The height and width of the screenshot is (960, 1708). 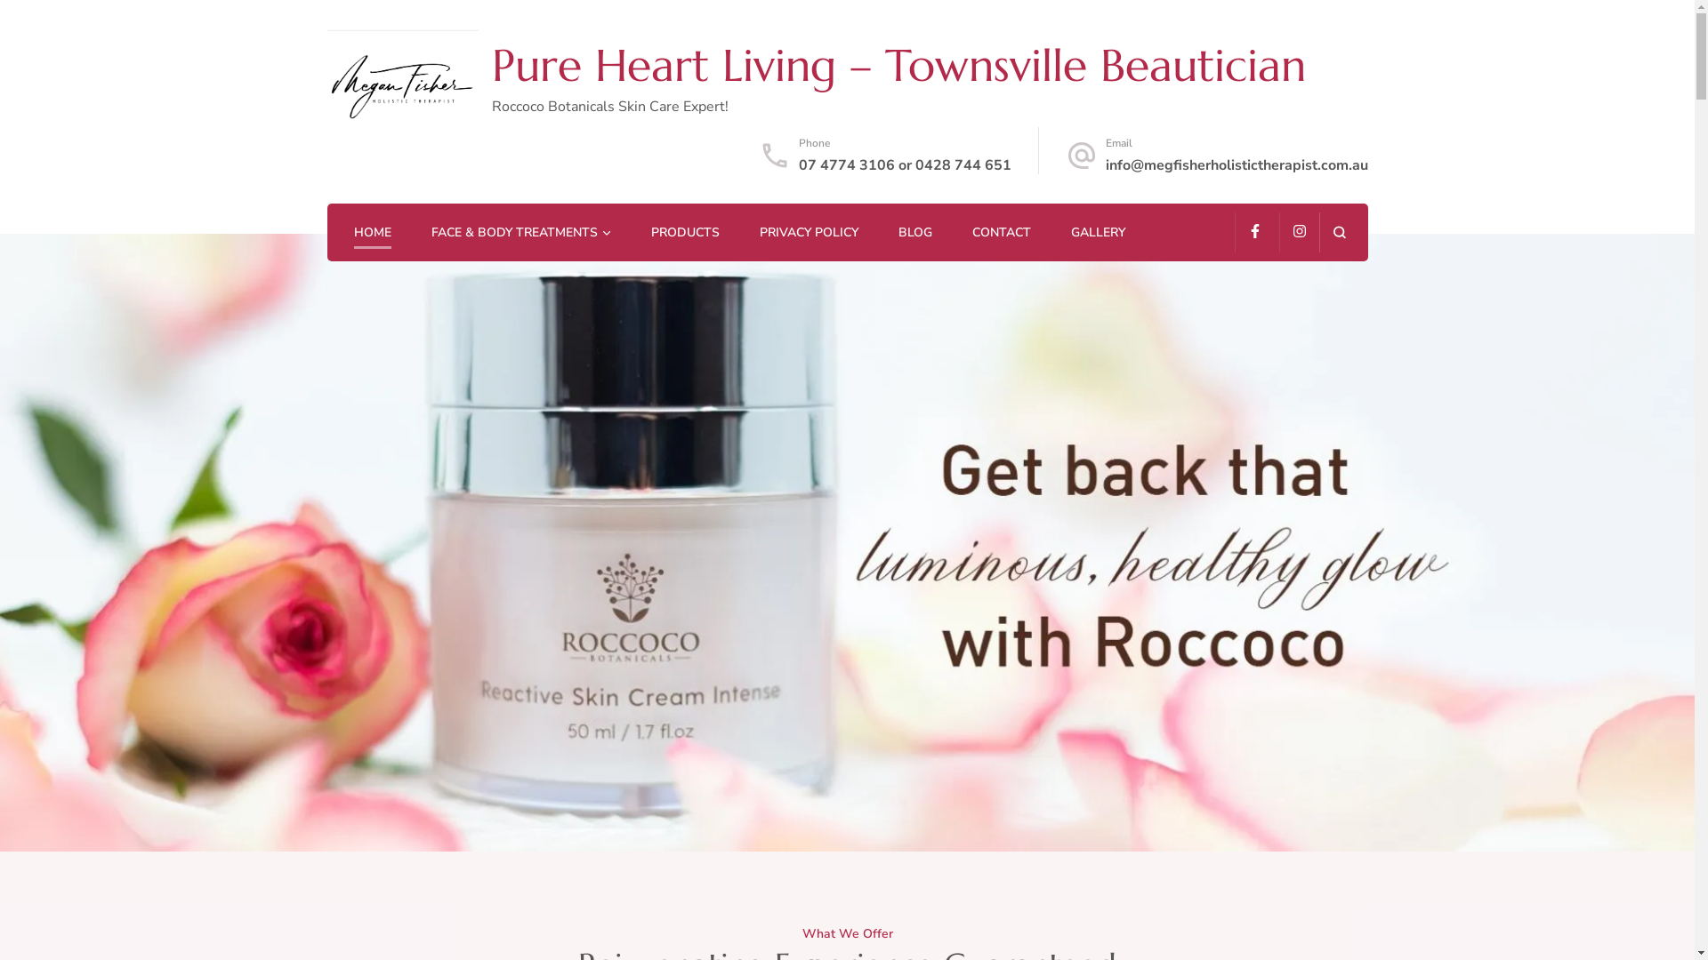 I want to click on CONTACT, so click(x=1001, y=234).